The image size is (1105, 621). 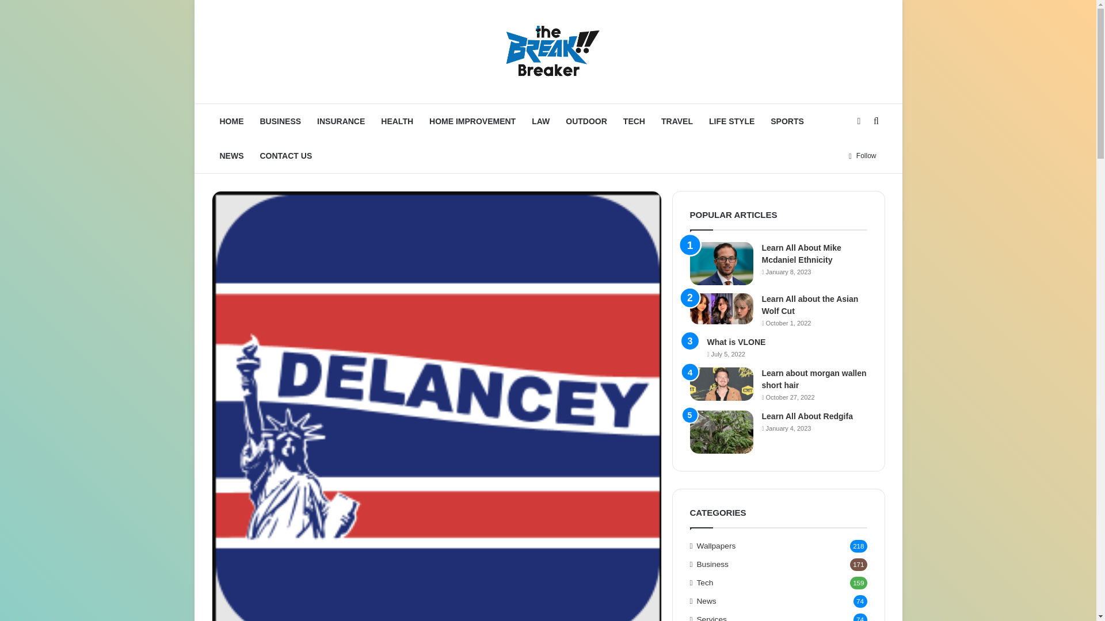 What do you see at coordinates (341, 121) in the screenshot?
I see `INSURANCE` at bounding box center [341, 121].